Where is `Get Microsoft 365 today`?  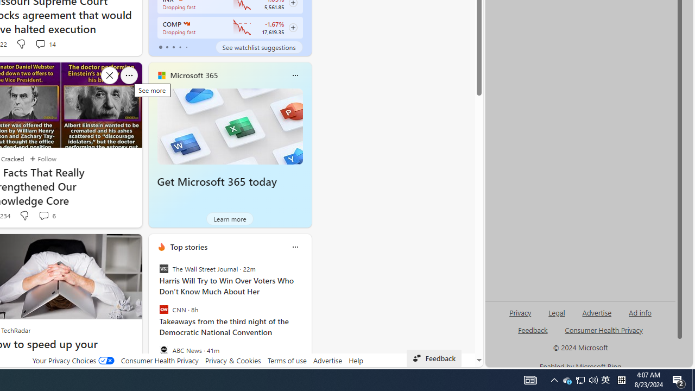
Get Microsoft 365 today is located at coordinates (217, 182).